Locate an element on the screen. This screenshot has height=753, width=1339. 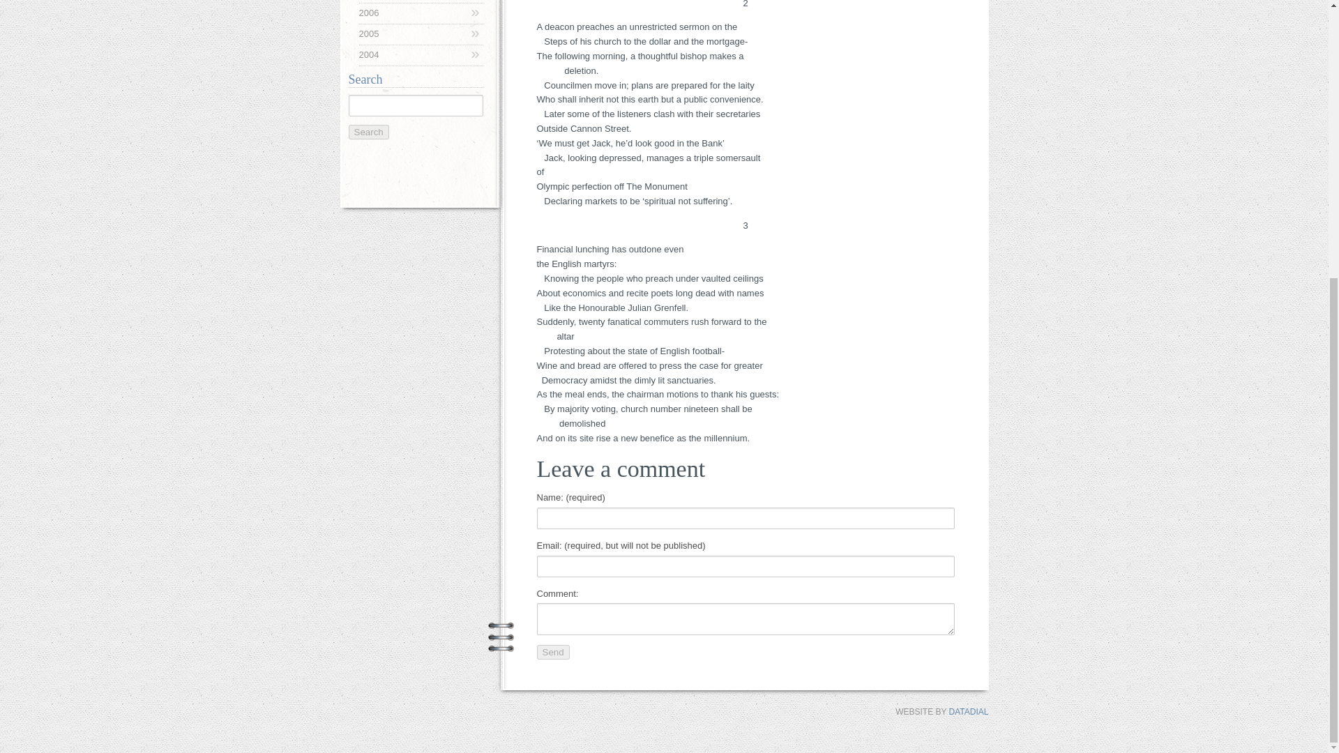
Send is located at coordinates (553, 652).